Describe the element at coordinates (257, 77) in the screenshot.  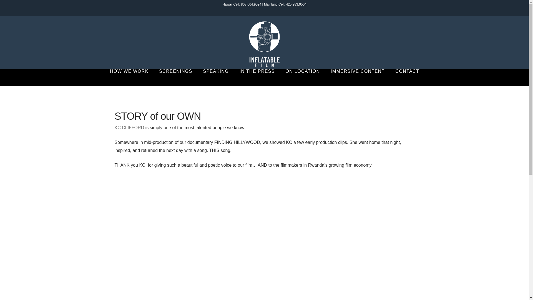
I see `IN THE PRESS` at that location.